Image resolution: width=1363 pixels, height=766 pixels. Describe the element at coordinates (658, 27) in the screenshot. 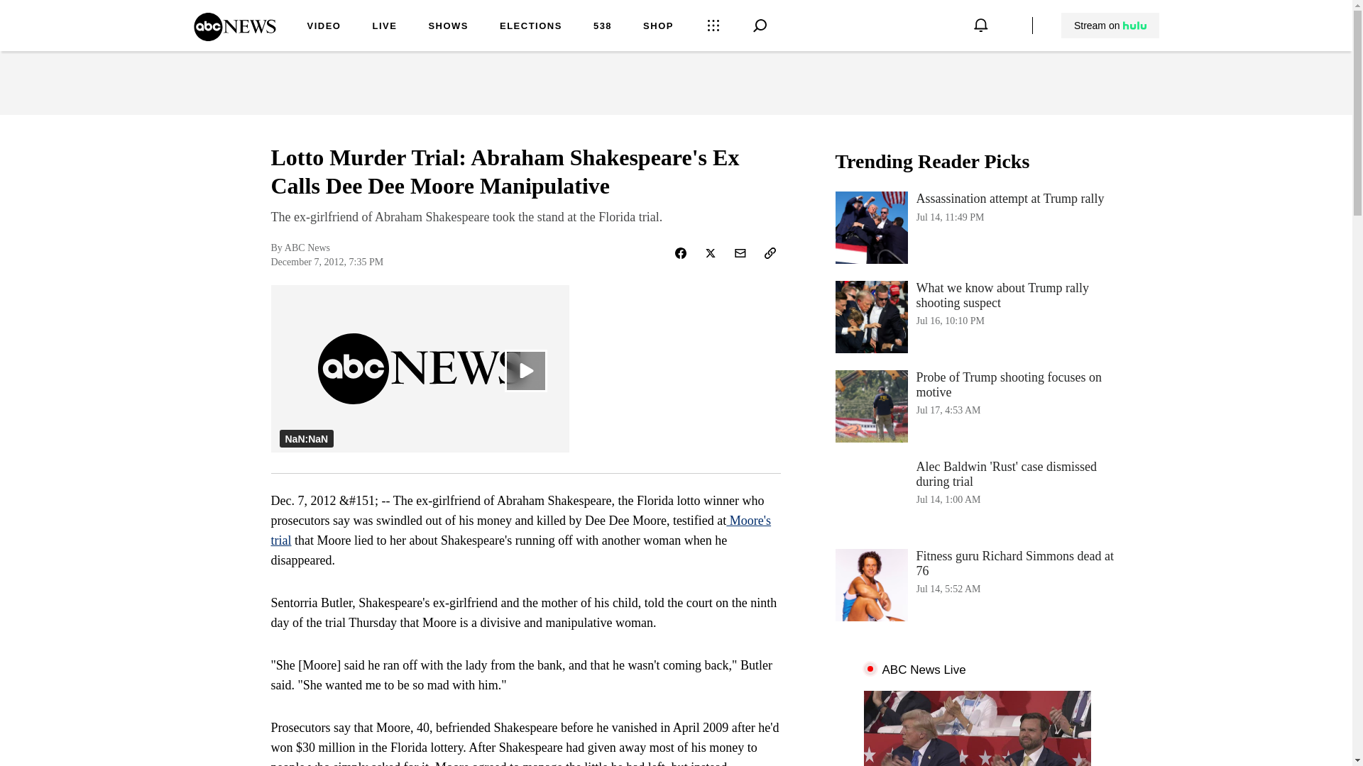

I see `SHOP` at that location.